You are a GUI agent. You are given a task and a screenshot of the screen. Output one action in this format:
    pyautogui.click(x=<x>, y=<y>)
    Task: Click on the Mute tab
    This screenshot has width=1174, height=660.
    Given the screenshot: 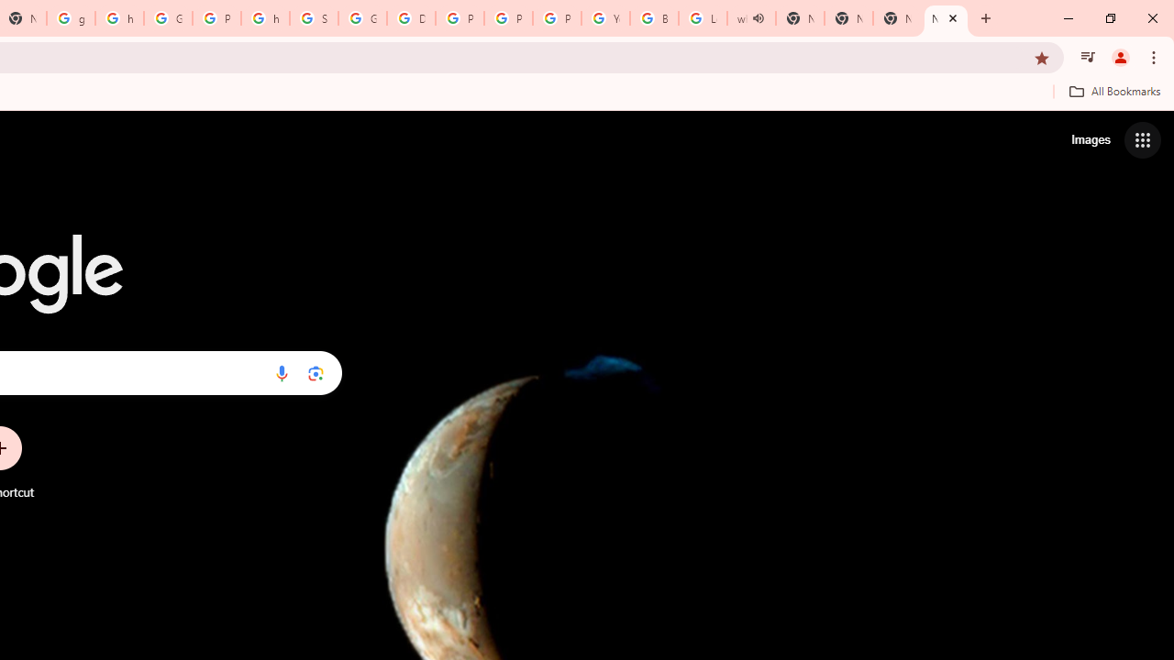 What is the action you would take?
    pyautogui.click(x=758, y=18)
    